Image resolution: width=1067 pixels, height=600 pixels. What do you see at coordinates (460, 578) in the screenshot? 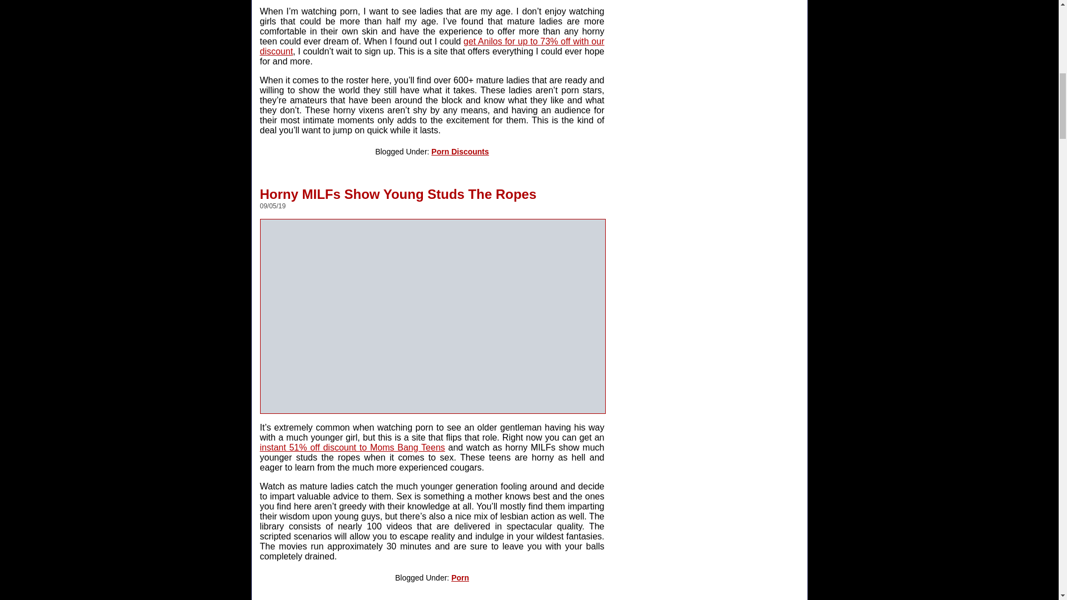
I see `Porn` at bounding box center [460, 578].